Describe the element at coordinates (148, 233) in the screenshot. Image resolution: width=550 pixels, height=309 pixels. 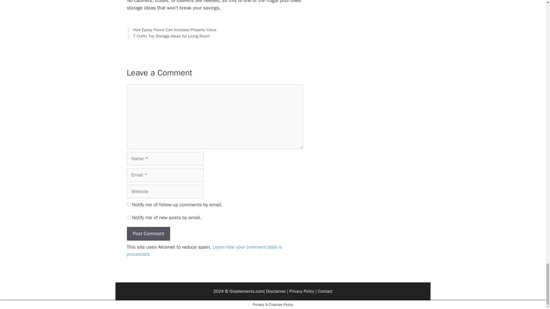
I see `Post Comment` at that location.